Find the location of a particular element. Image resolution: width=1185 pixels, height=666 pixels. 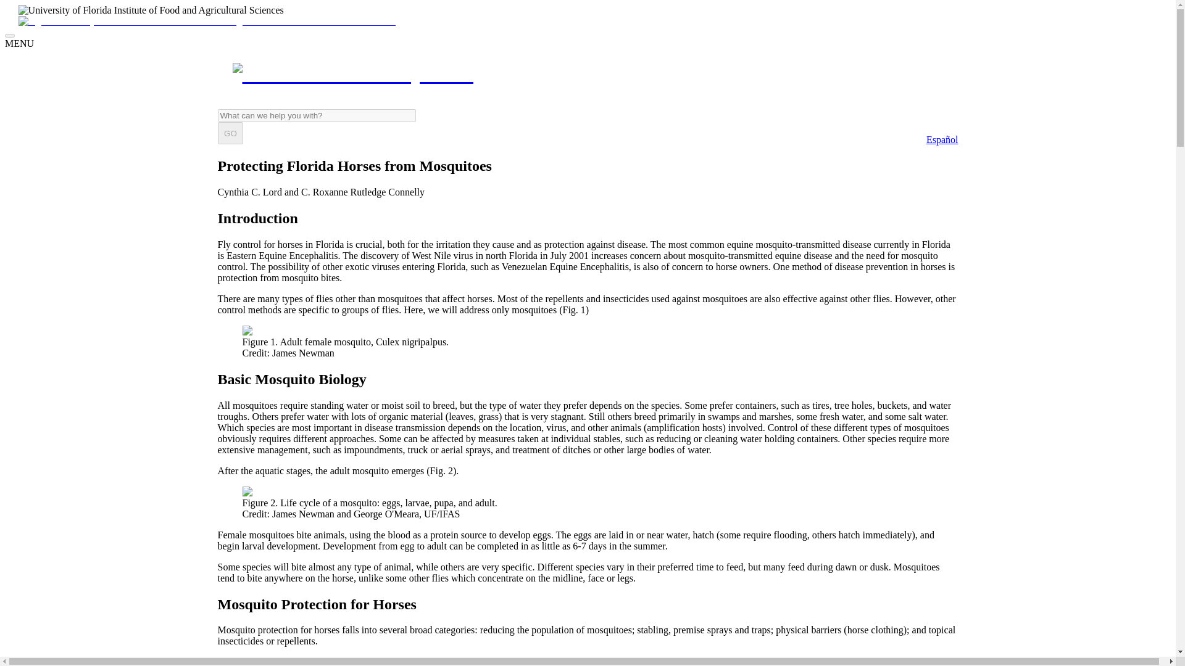

GO is located at coordinates (230, 133).